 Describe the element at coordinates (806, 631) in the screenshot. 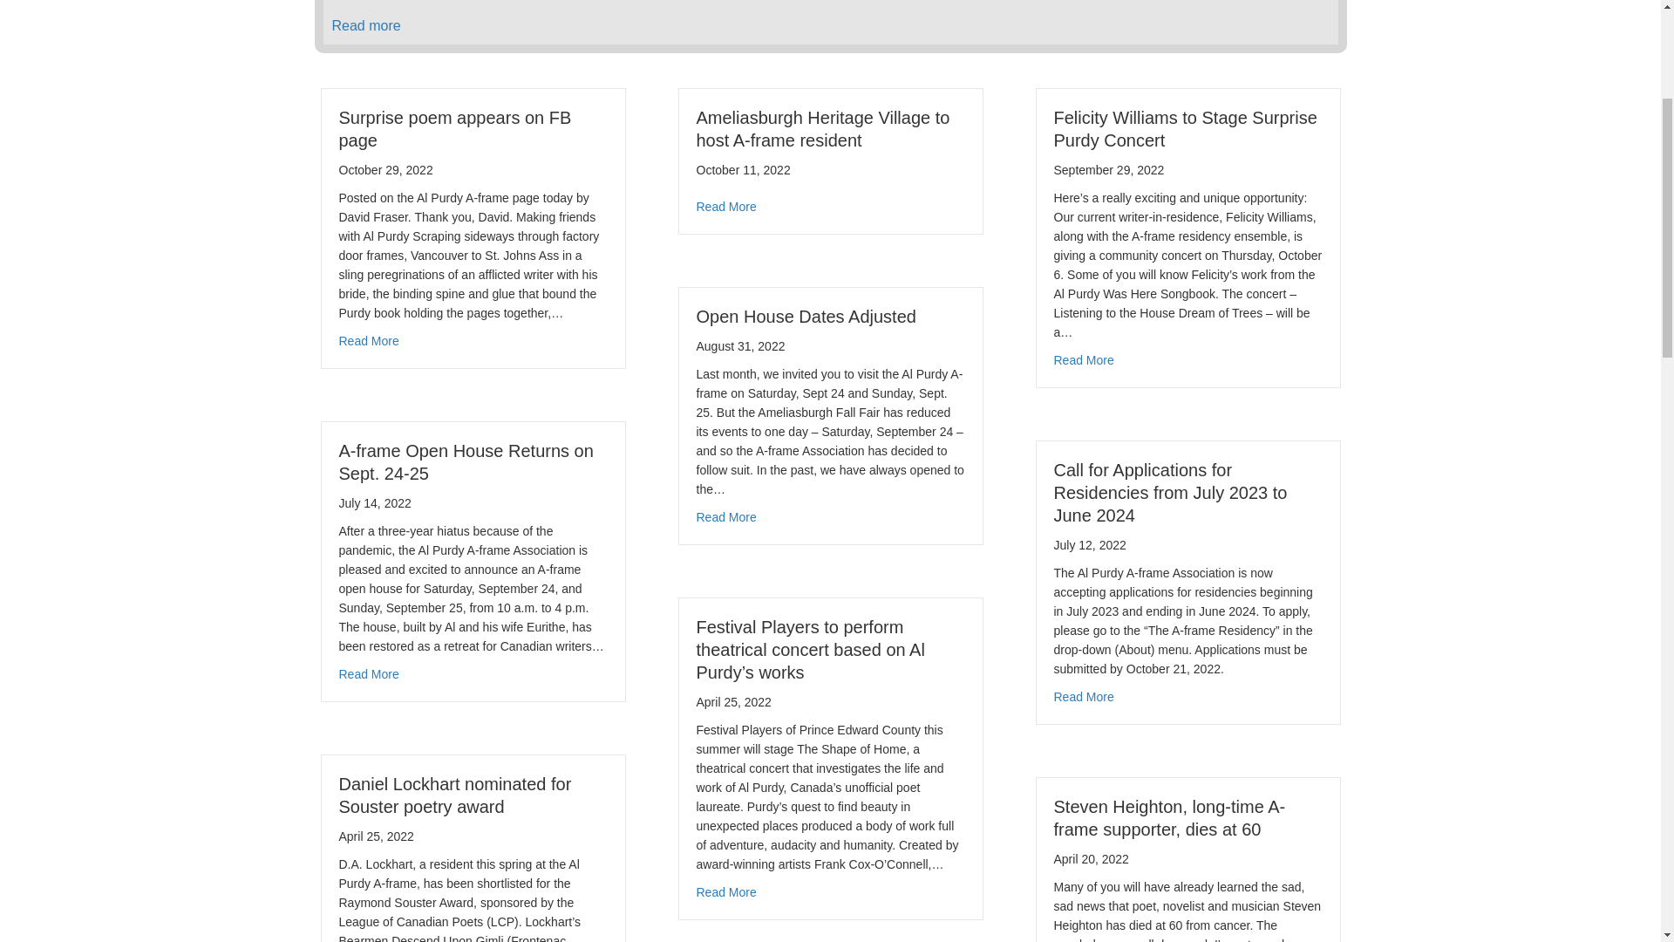

I see `Open House Dates Adjusted` at that location.